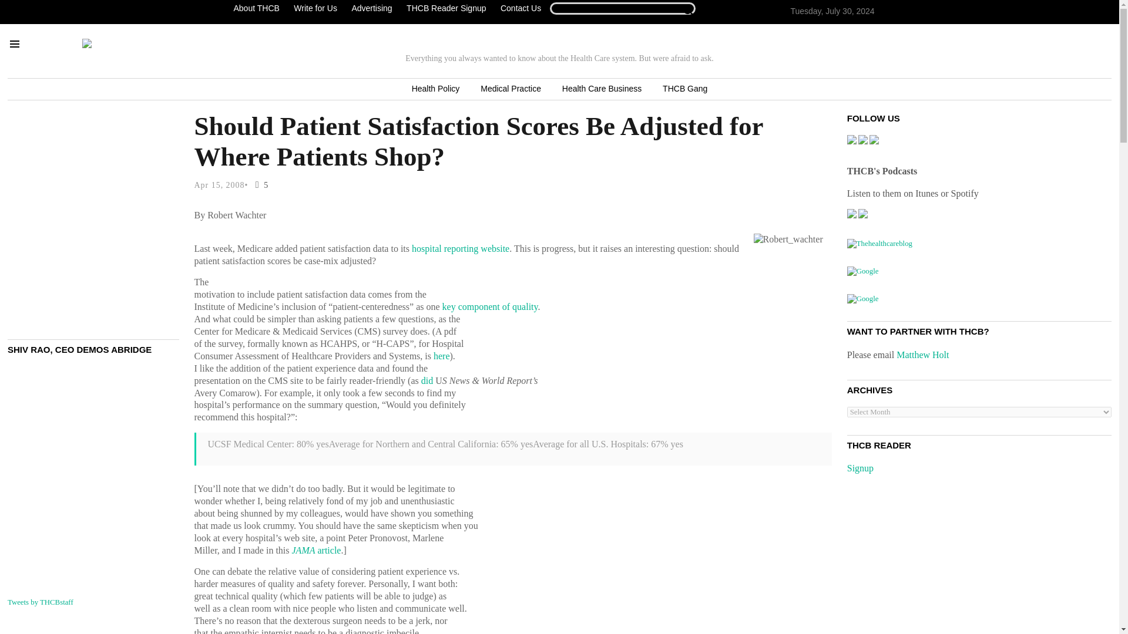 This screenshot has height=634, width=1128. I want to click on did, so click(427, 380).